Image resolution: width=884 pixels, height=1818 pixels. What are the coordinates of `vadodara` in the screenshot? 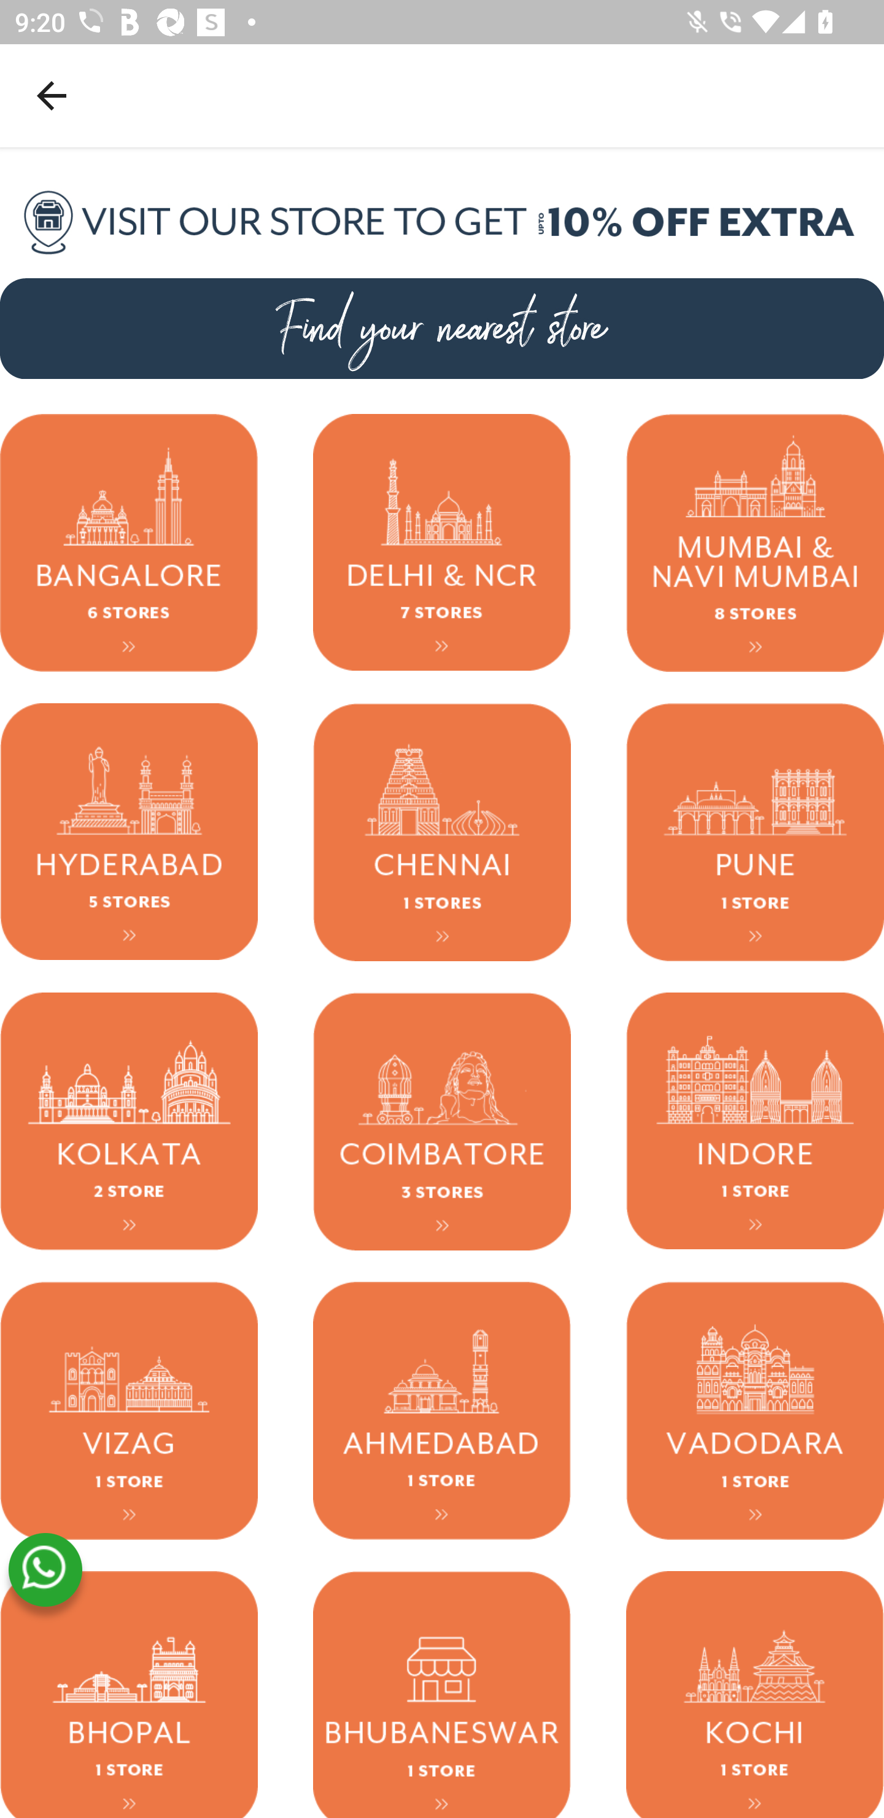 It's located at (755, 1410).